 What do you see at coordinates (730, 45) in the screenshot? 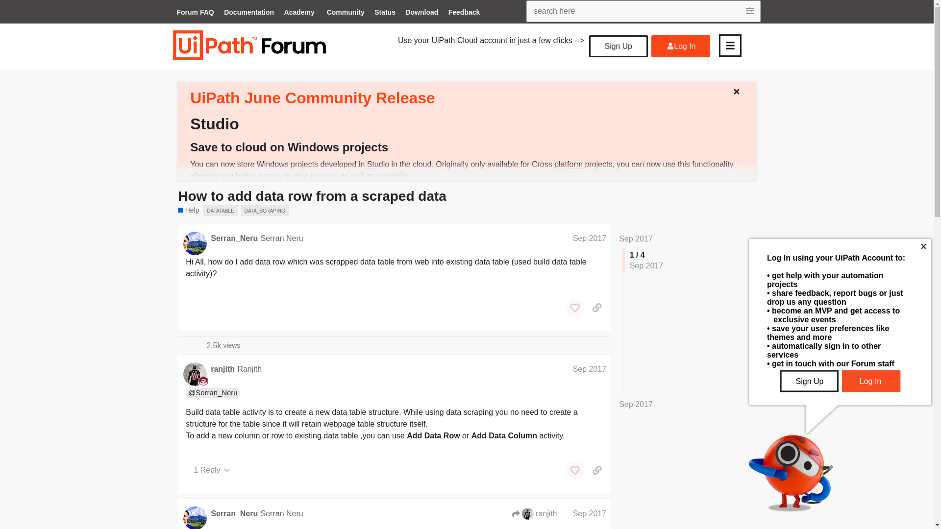
I see `menu` at bounding box center [730, 45].